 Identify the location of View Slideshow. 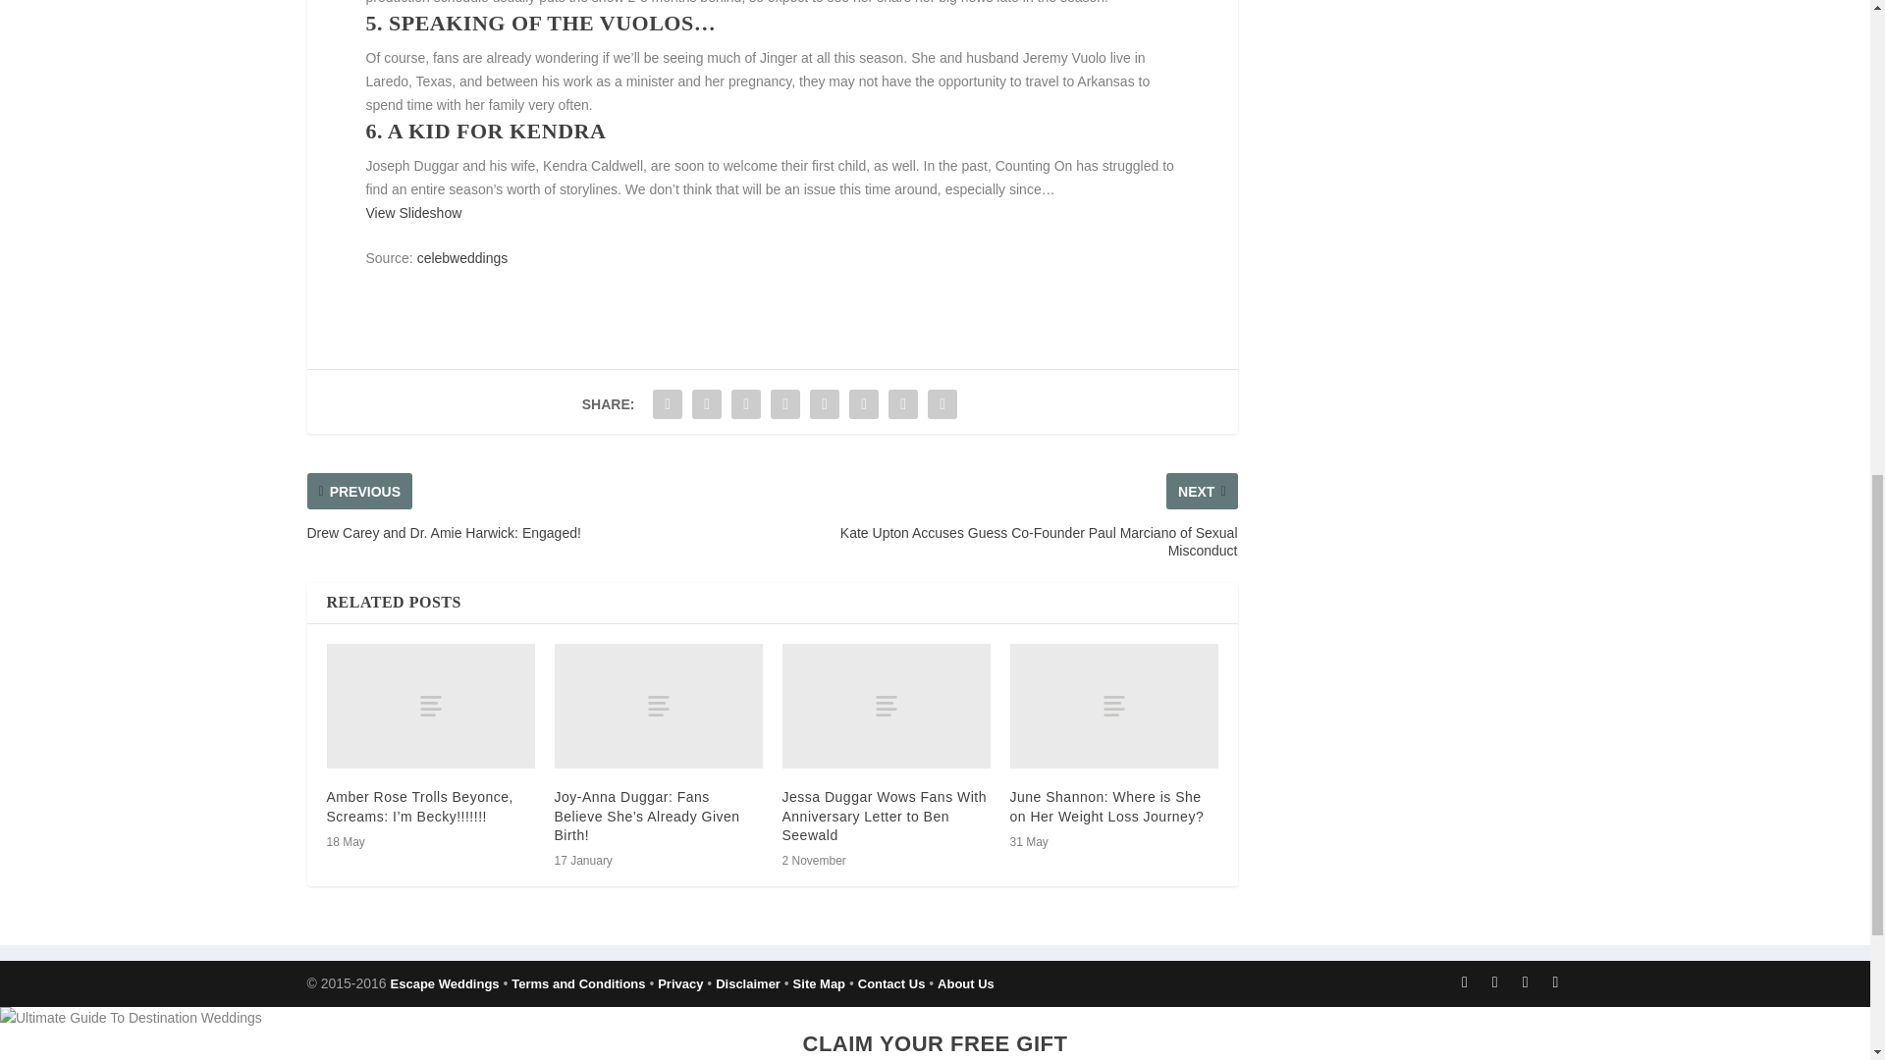
(413, 212).